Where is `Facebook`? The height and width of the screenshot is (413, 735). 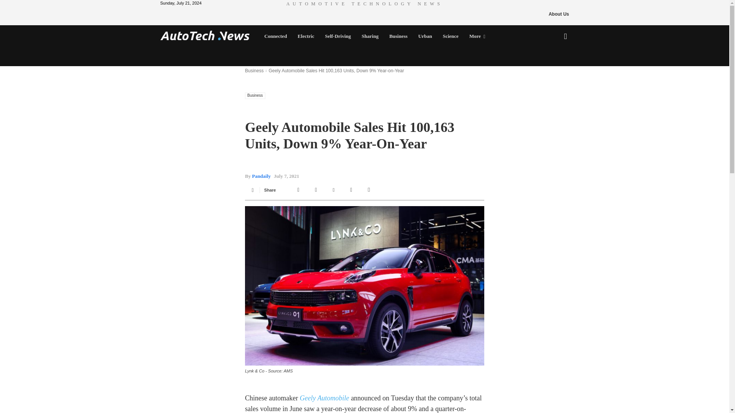 Facebook is located at coordinates (299, 190).